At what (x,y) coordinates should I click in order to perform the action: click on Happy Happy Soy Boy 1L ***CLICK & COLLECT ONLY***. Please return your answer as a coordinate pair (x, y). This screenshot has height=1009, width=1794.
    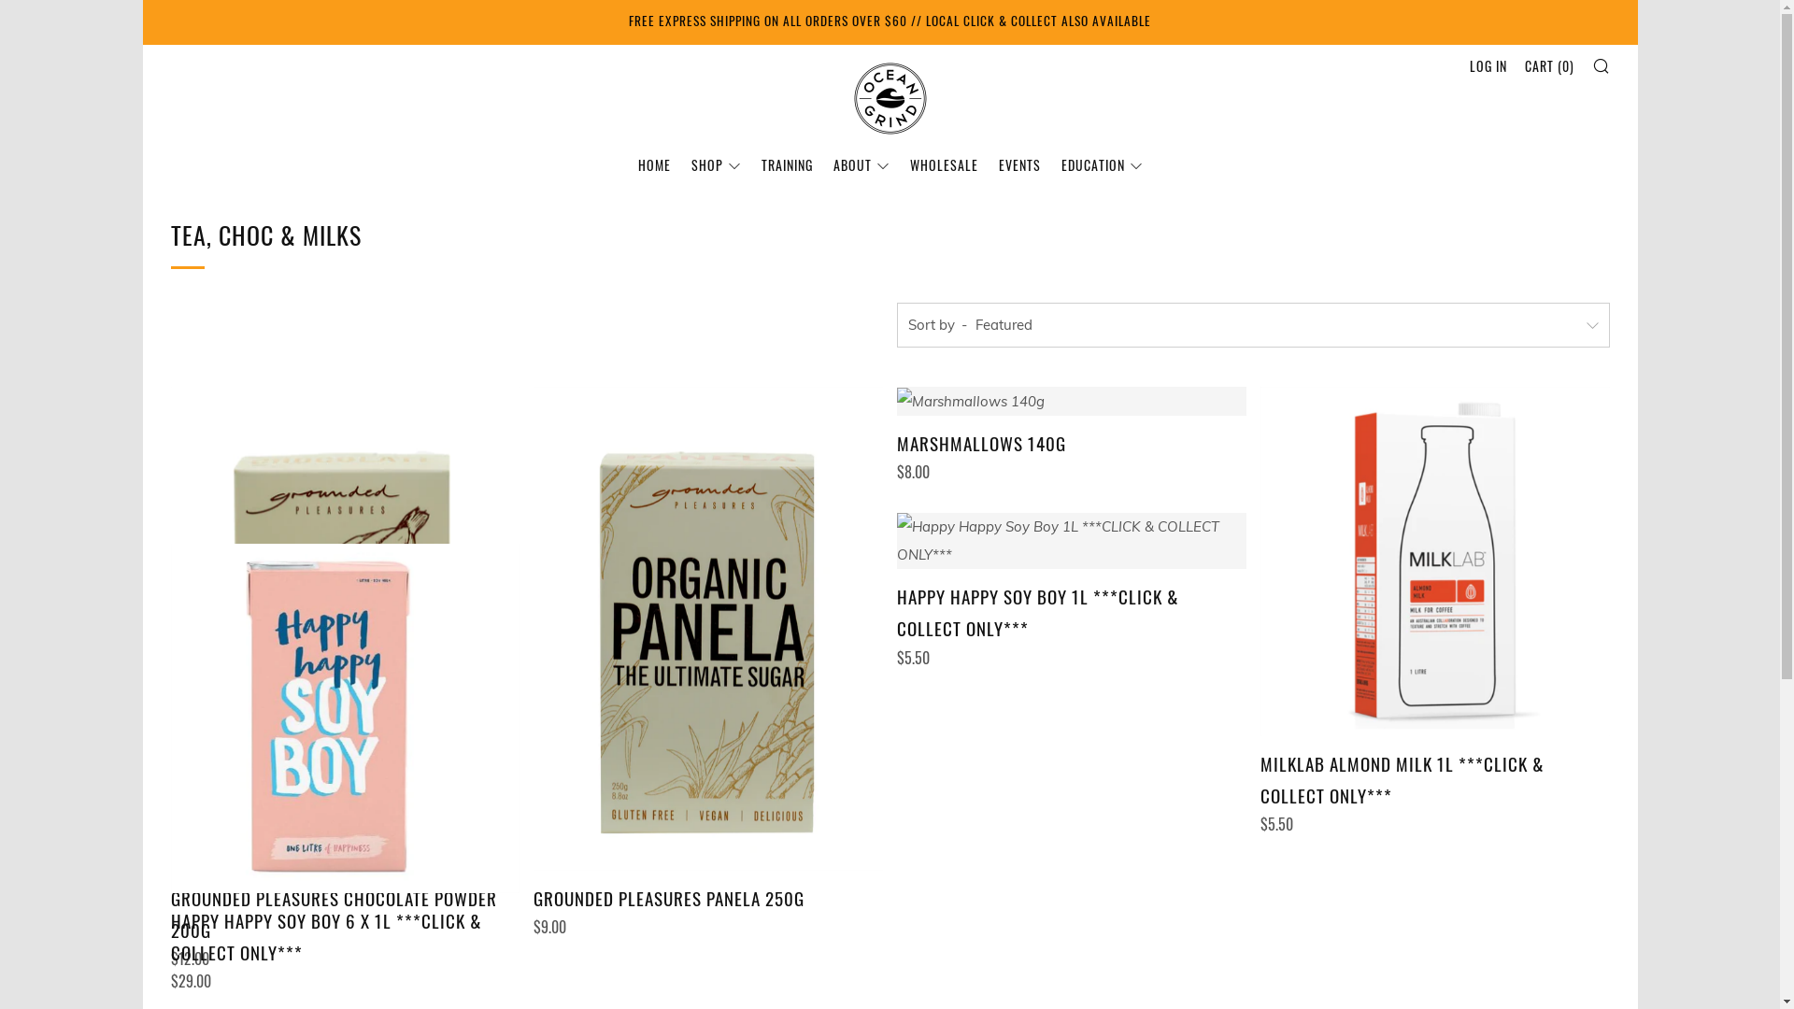
    Looking at the image, I should click on (1072, 541).